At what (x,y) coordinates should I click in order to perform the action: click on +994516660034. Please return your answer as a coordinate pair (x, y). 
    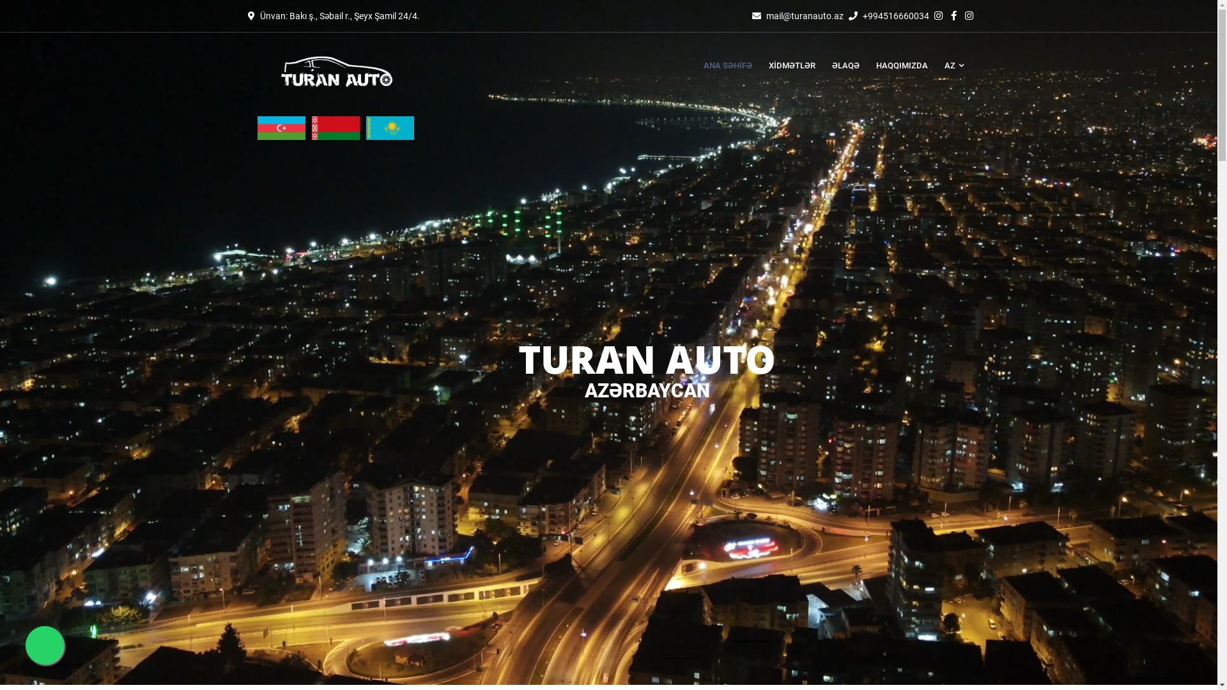
    Looking at the image, I should click on (896, 16).